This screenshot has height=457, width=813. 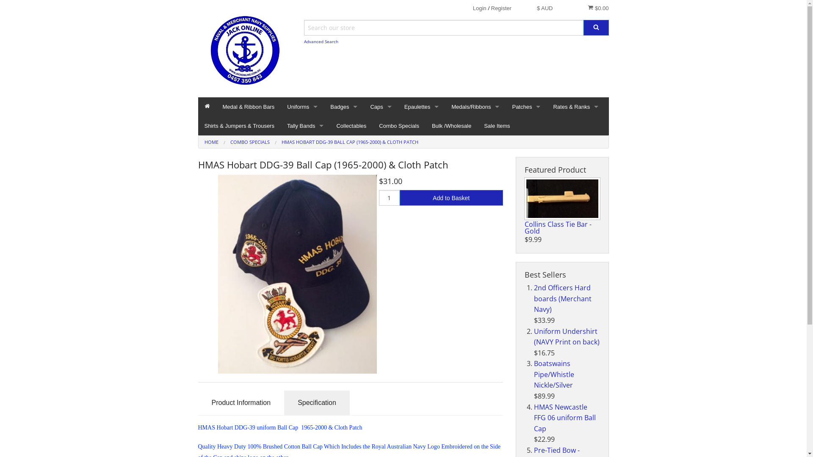 What do you see at coordinates (302, 194) in the screenshot?
I see `Buttons` at bounding box center [302, 194].